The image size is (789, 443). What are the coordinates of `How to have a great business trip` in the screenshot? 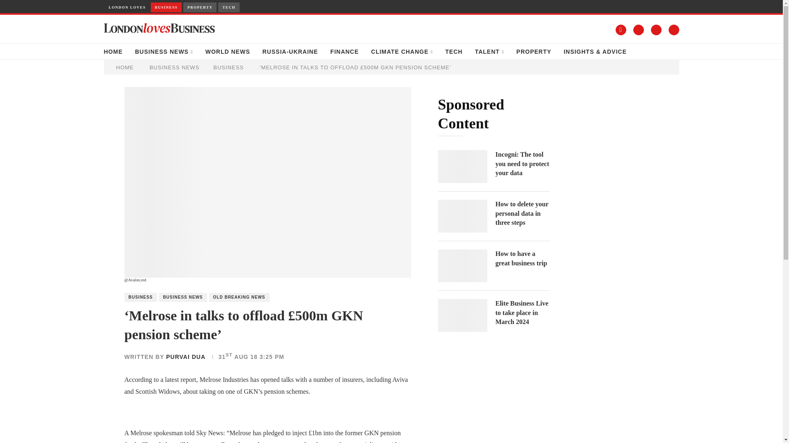 It's located at (463, 266).